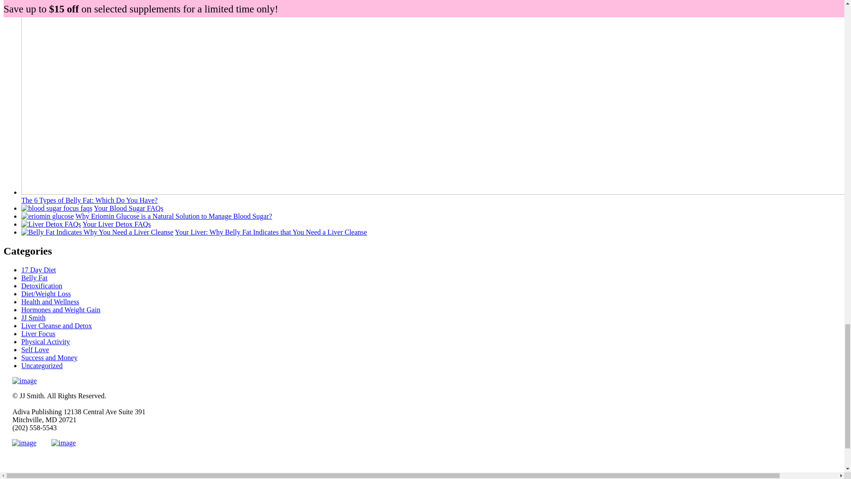 This screenshot has width=851, height=479. Describe the element at coordinates (39, 270) in the screenshot. I see `17 Day Diet` at that location.